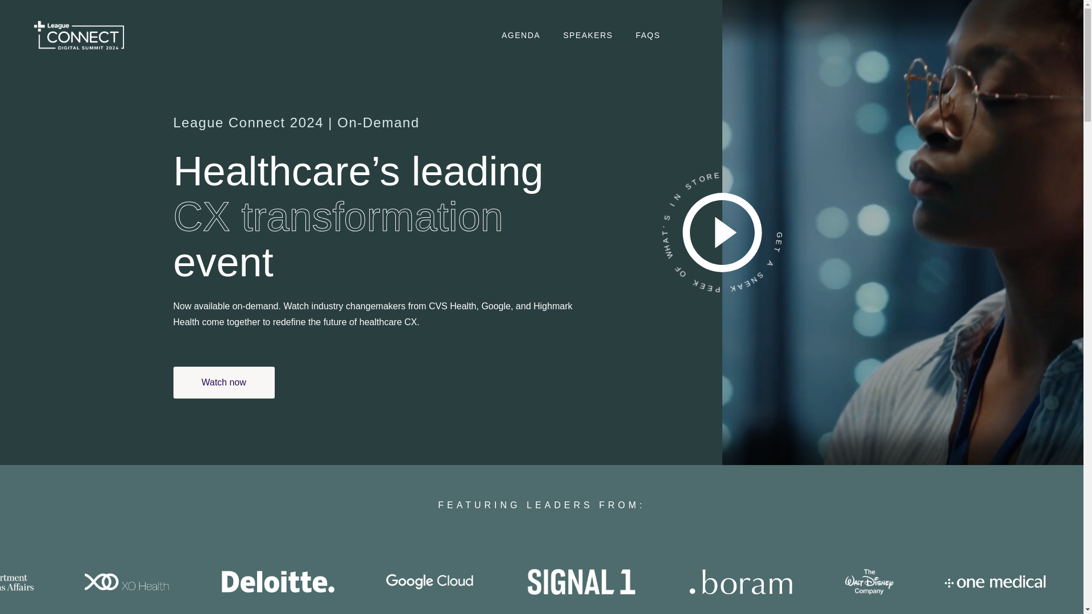 The height and width of the screenshot is (614, 1092). I want to click on SPEAKERS, so click(588, 35).